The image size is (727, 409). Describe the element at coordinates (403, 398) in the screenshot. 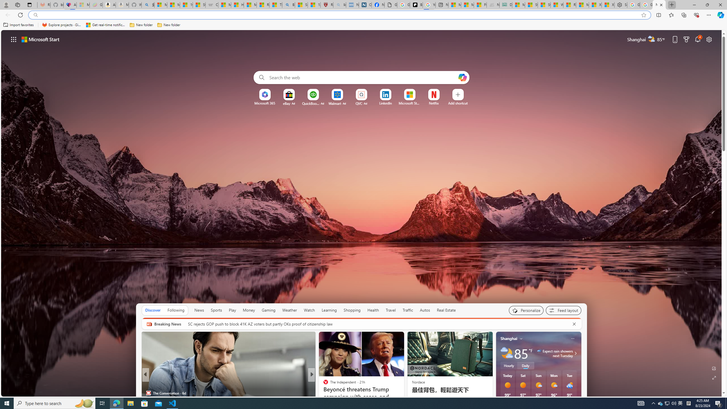

I see `How I Got Rid of Microsoft Edge's Unnecessary Features` at that location.